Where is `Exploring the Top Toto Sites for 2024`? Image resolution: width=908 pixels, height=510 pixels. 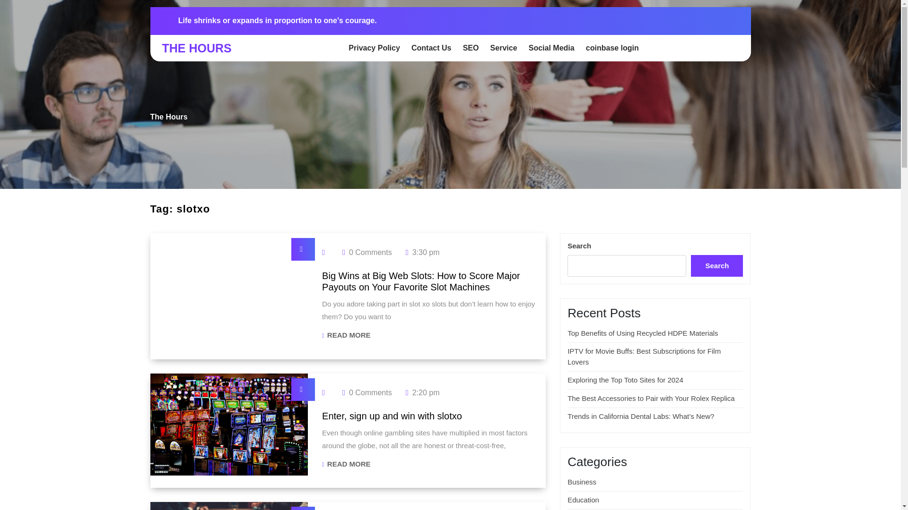 Exploring the Top Toto Sites for 2024 is located at coordinates (625, 380).